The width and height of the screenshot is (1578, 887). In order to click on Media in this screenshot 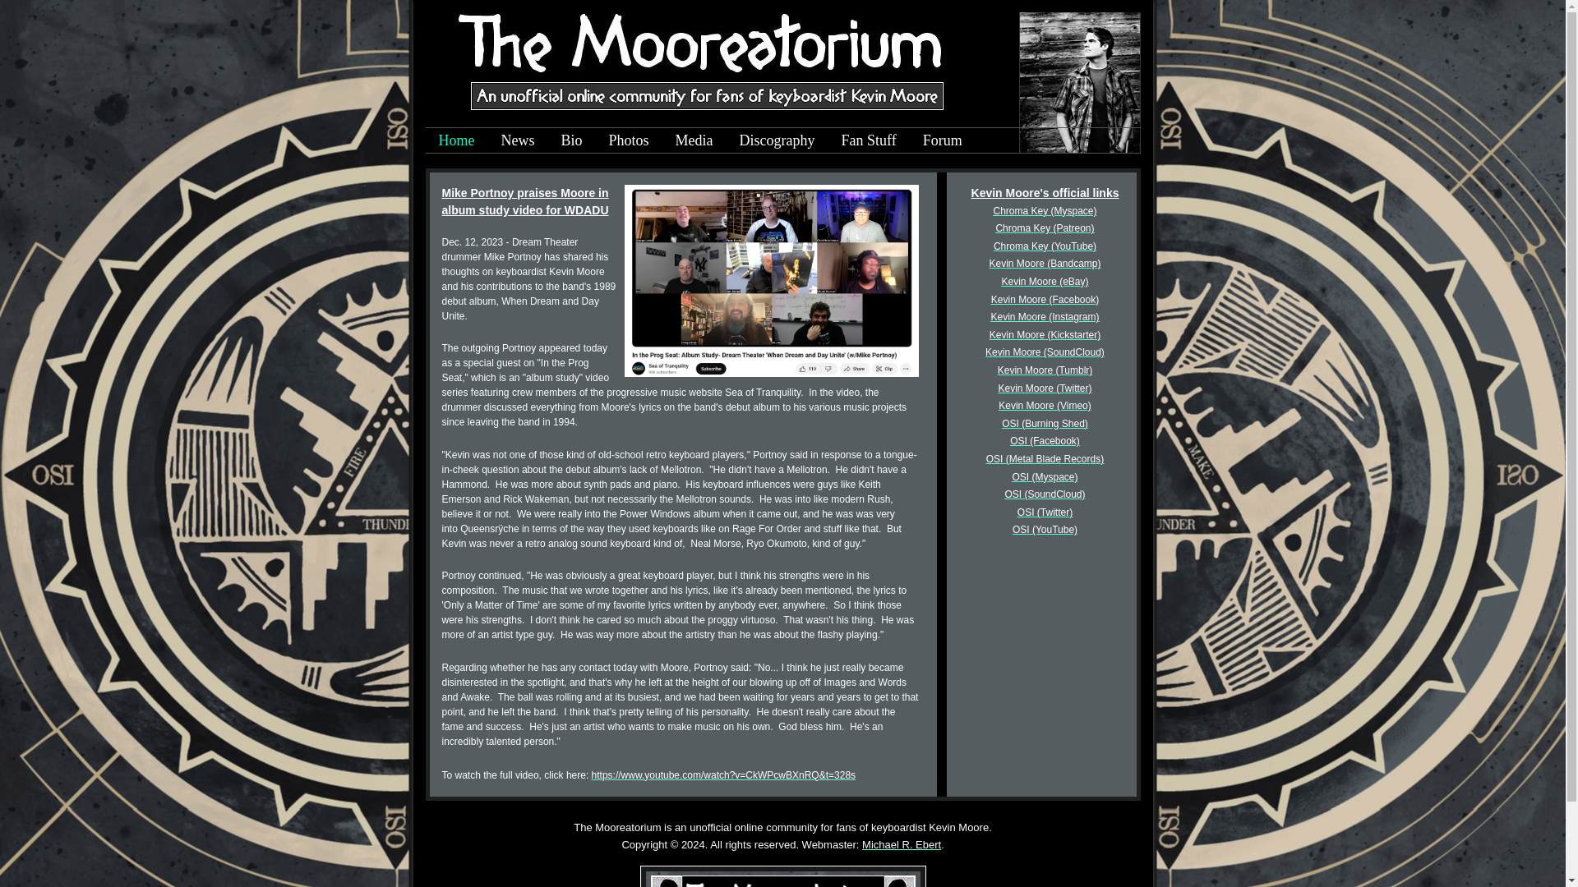, I will do `click(694, 140)`.